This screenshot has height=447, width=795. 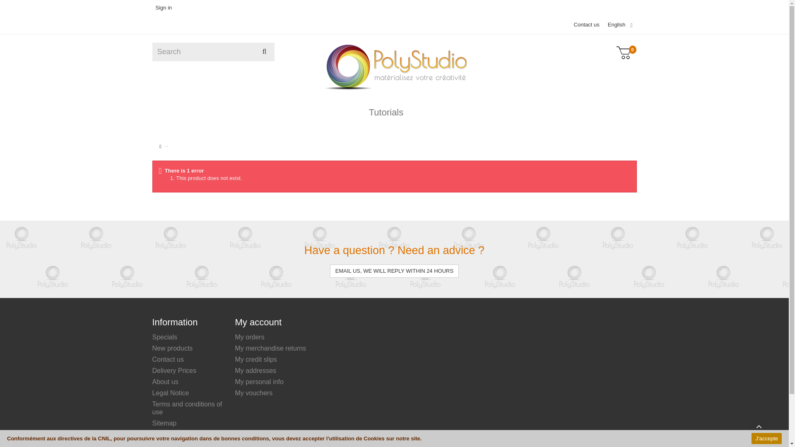 What do you see at coordinates (164, 423) in the screenshot?
I see `Sitemap` at bounding box center [164, 423].